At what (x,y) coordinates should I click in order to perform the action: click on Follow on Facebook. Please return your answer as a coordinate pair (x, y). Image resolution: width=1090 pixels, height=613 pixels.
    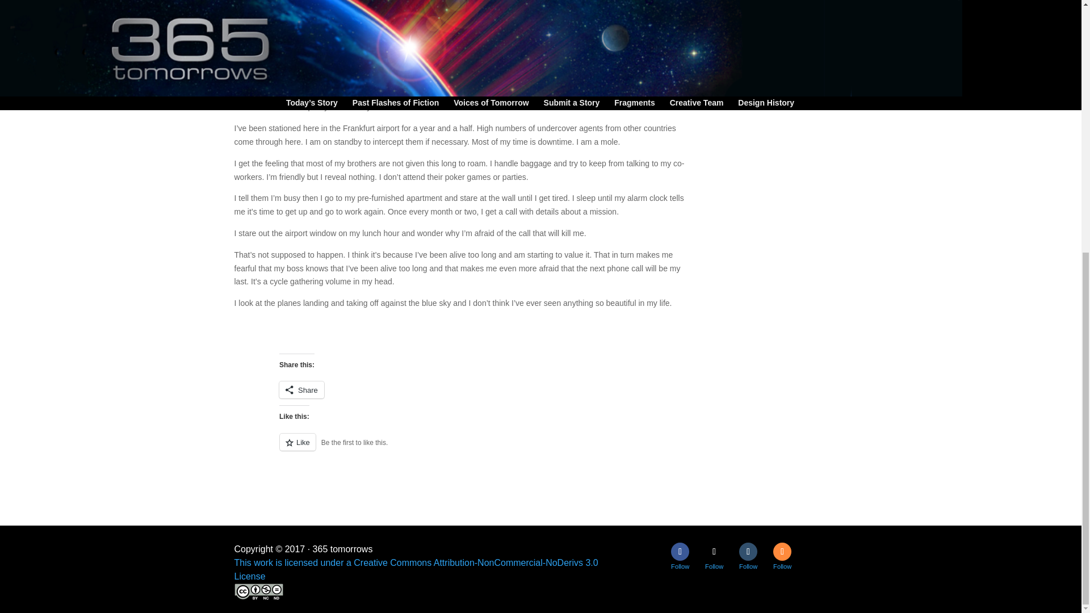
    Looking at the image, I should click on (680, 552).